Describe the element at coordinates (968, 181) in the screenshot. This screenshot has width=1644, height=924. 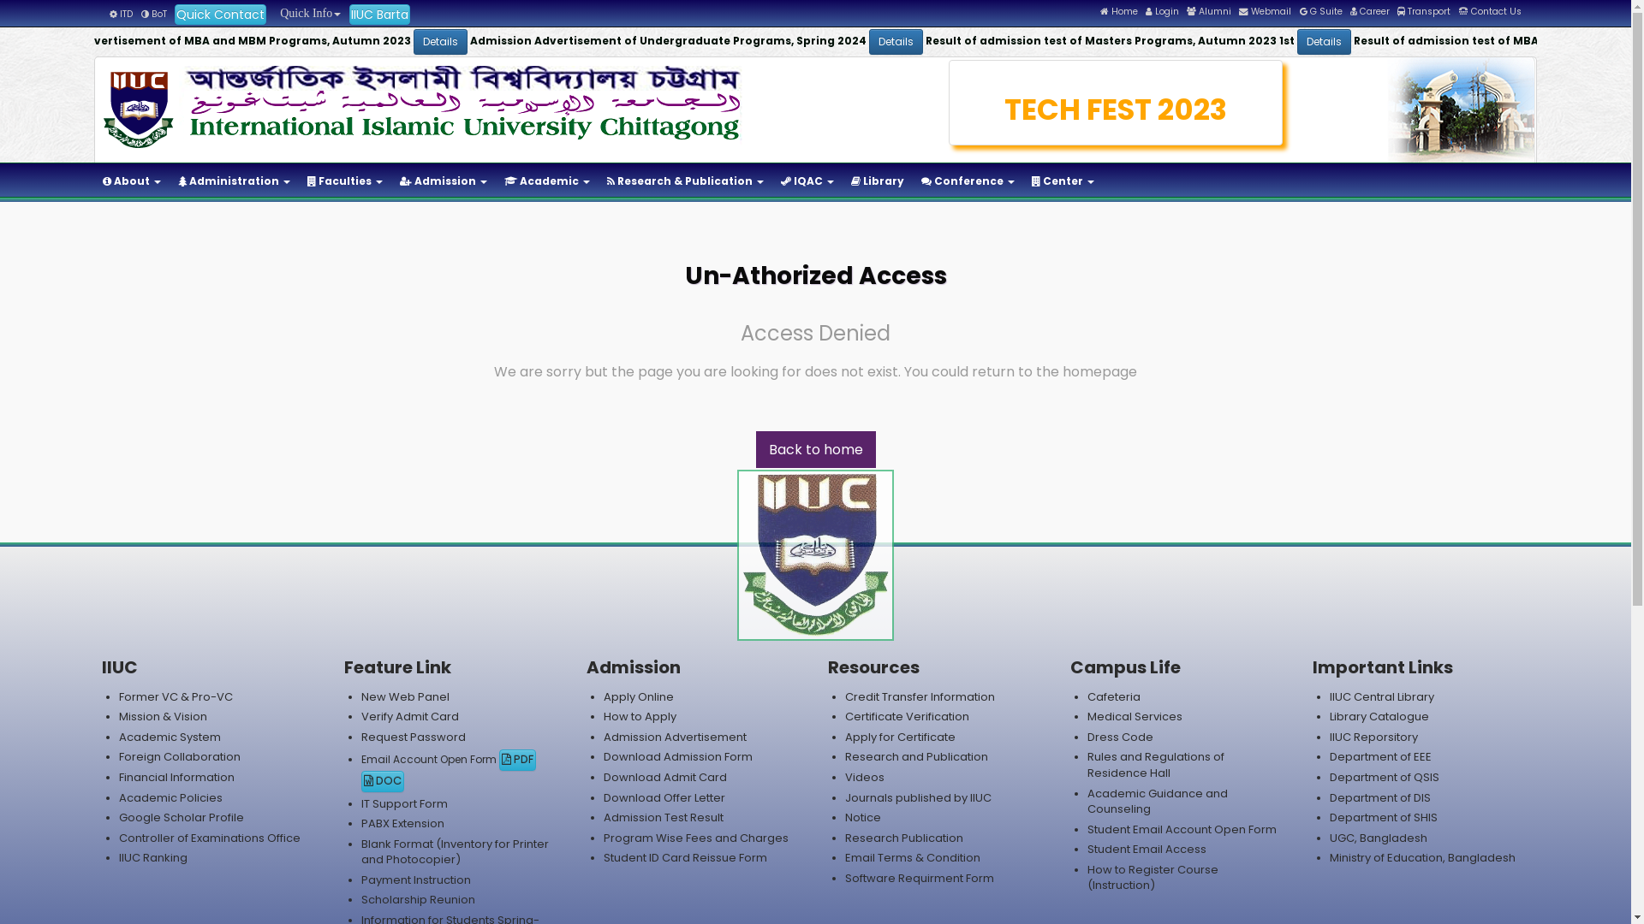
I see `Conference` at that location.